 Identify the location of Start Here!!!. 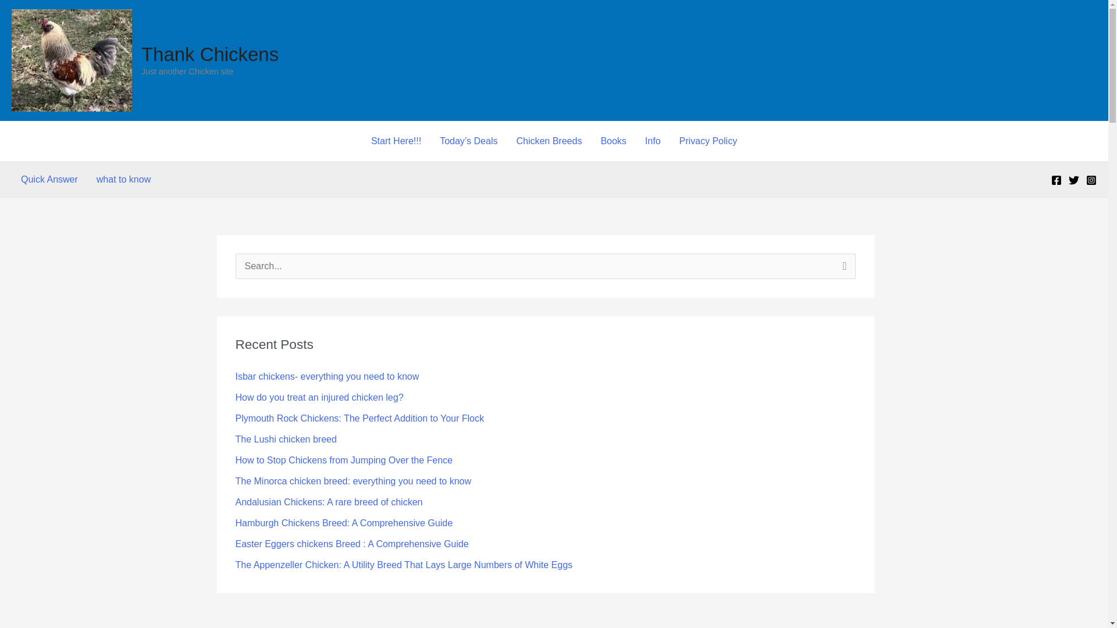
(396, 141).